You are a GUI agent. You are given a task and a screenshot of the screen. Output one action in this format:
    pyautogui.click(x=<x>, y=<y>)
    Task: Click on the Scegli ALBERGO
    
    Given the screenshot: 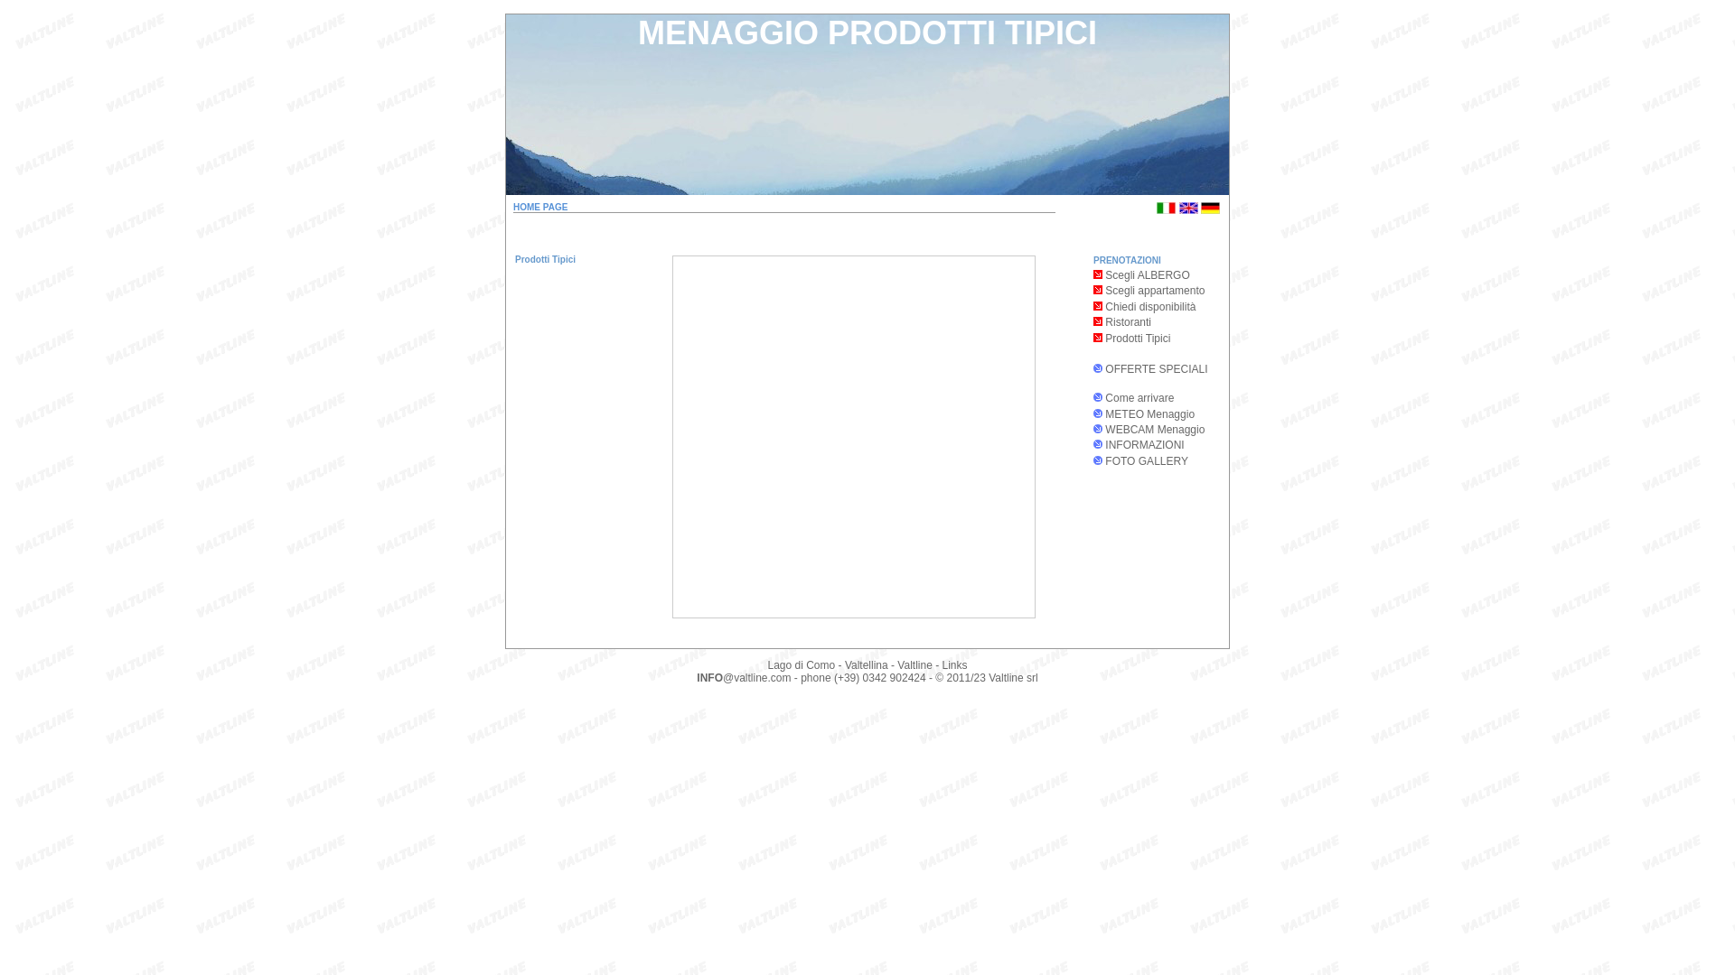 What is the action you would take?
    pyautogui.click(x=1142, y=274)
    